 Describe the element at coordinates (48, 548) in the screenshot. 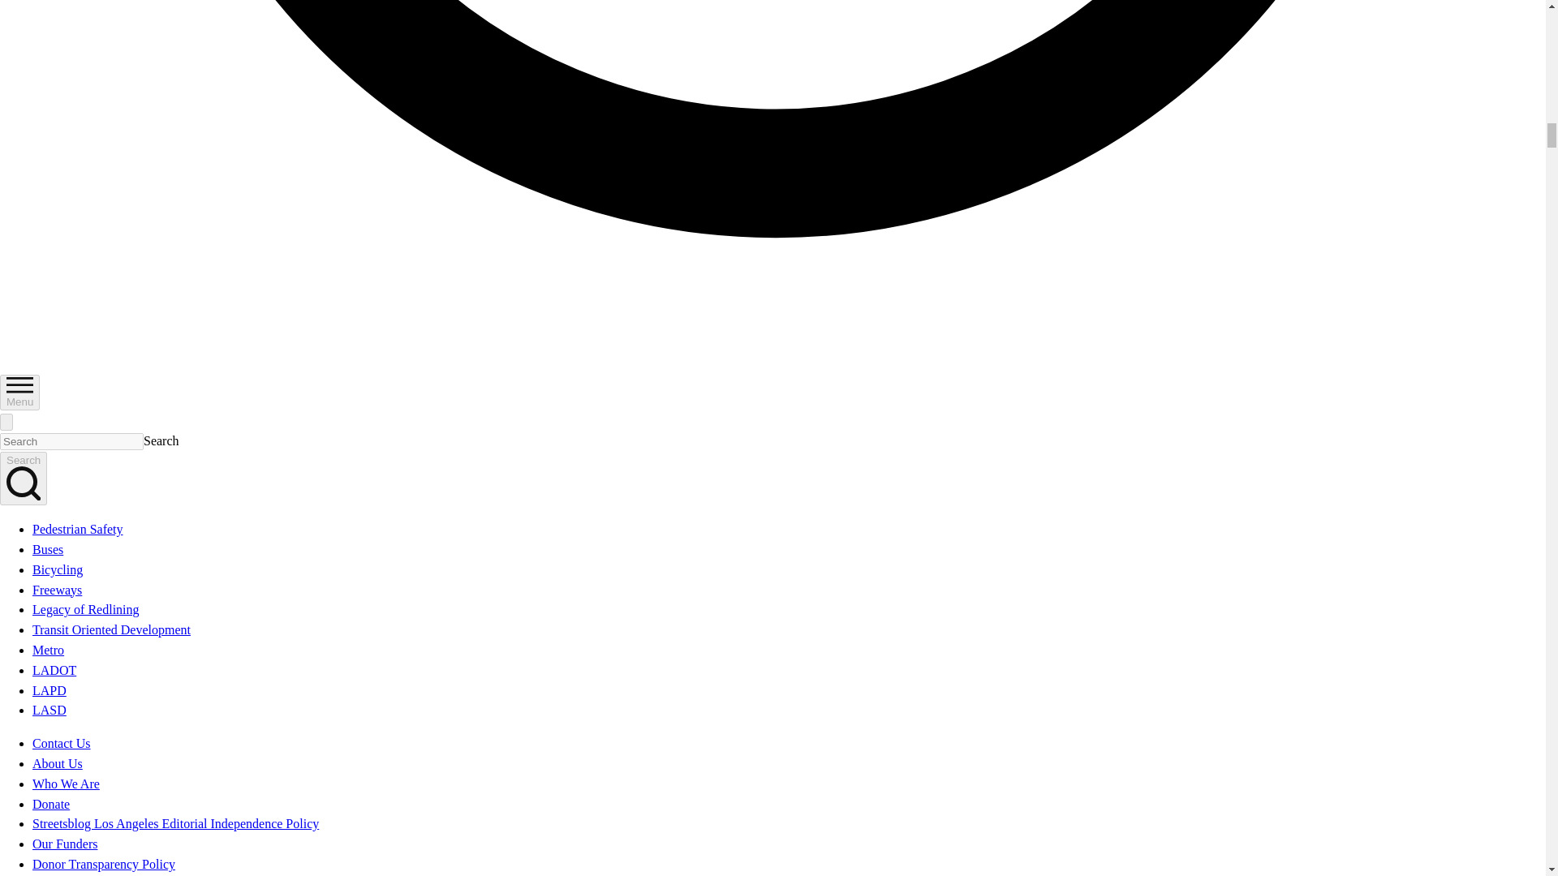

I see `Buses` at that location.